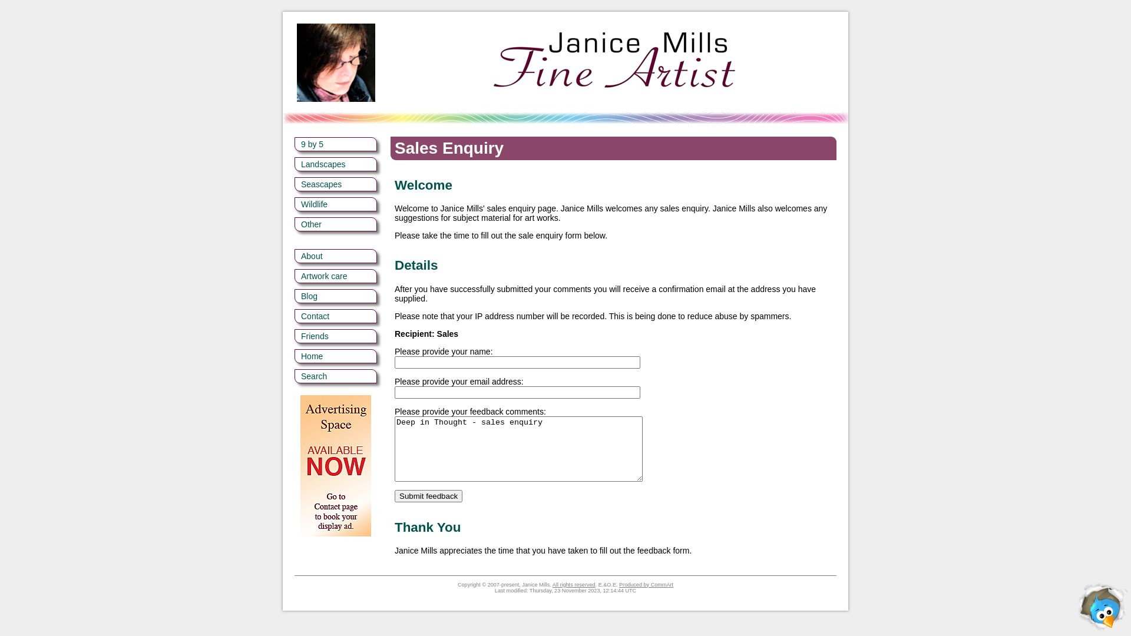  Describe the element at coordinates (336, 144) in the screenshot. I see `9 by 5` at that location.